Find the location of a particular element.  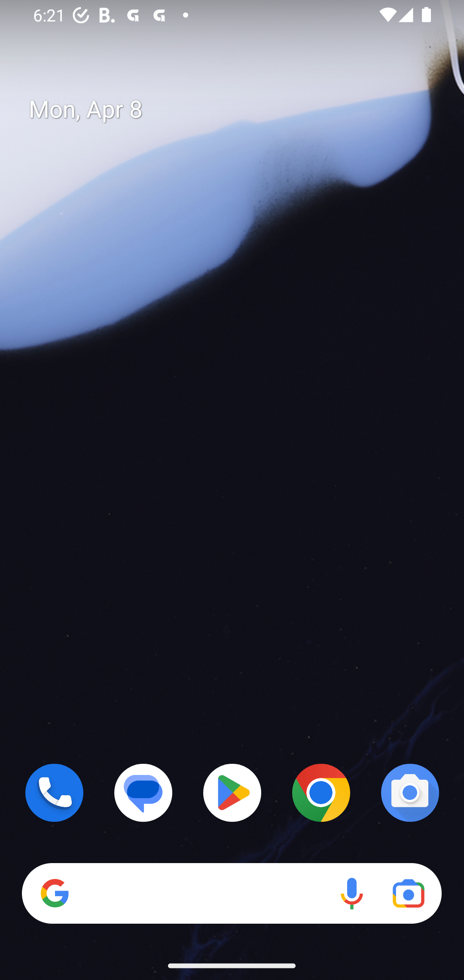

Phone is located at coordinates (54, 793).